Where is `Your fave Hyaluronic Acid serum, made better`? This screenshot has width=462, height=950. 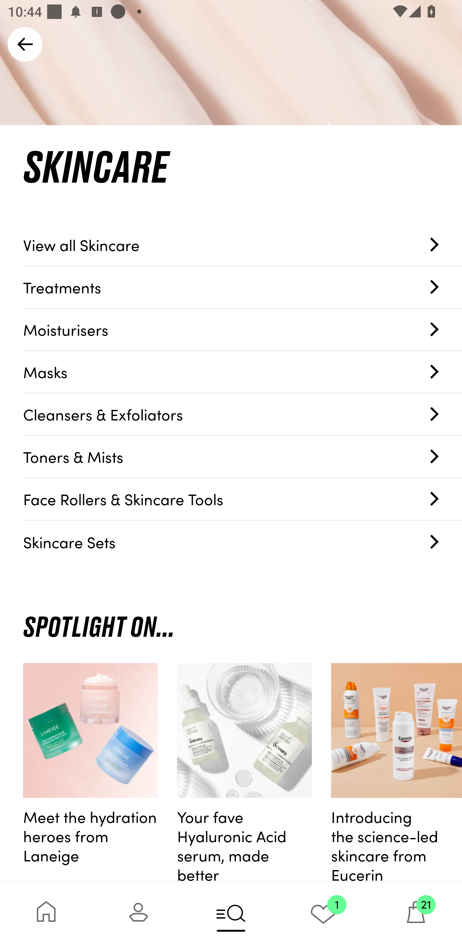 Your fave Hyaluronic Acid serum, made better is located at coordinates (244, 773).